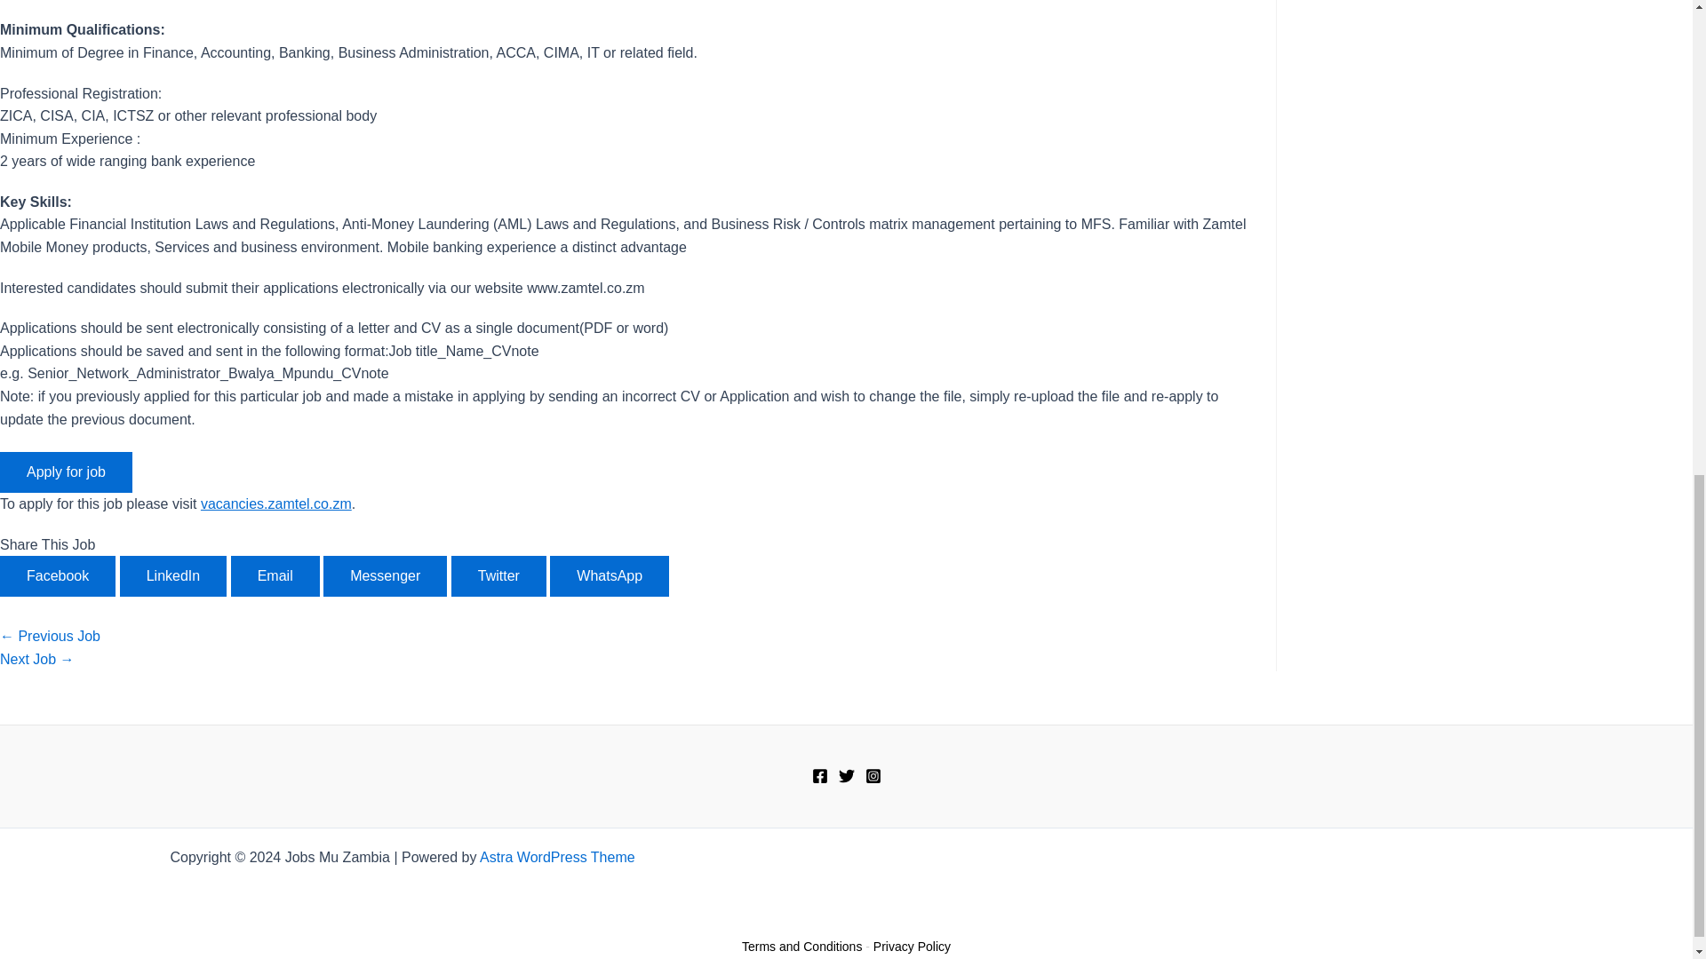 The image size is (1706, 959). Describe the element at coordinates (386, 575) in the screenshot. I see `Messenger` at that location.